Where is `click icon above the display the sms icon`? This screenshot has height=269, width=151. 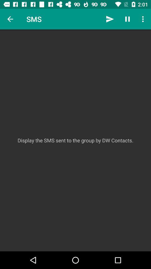
click icon above the display the sms icon is located at coordinates (110, 19).